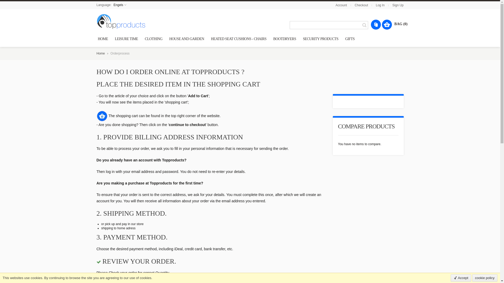 The image size is (504, 283). What do you see at coordinates (101, 53) in the screenshot?
I see `Go to Home Page` at bounding box center [101, 53].